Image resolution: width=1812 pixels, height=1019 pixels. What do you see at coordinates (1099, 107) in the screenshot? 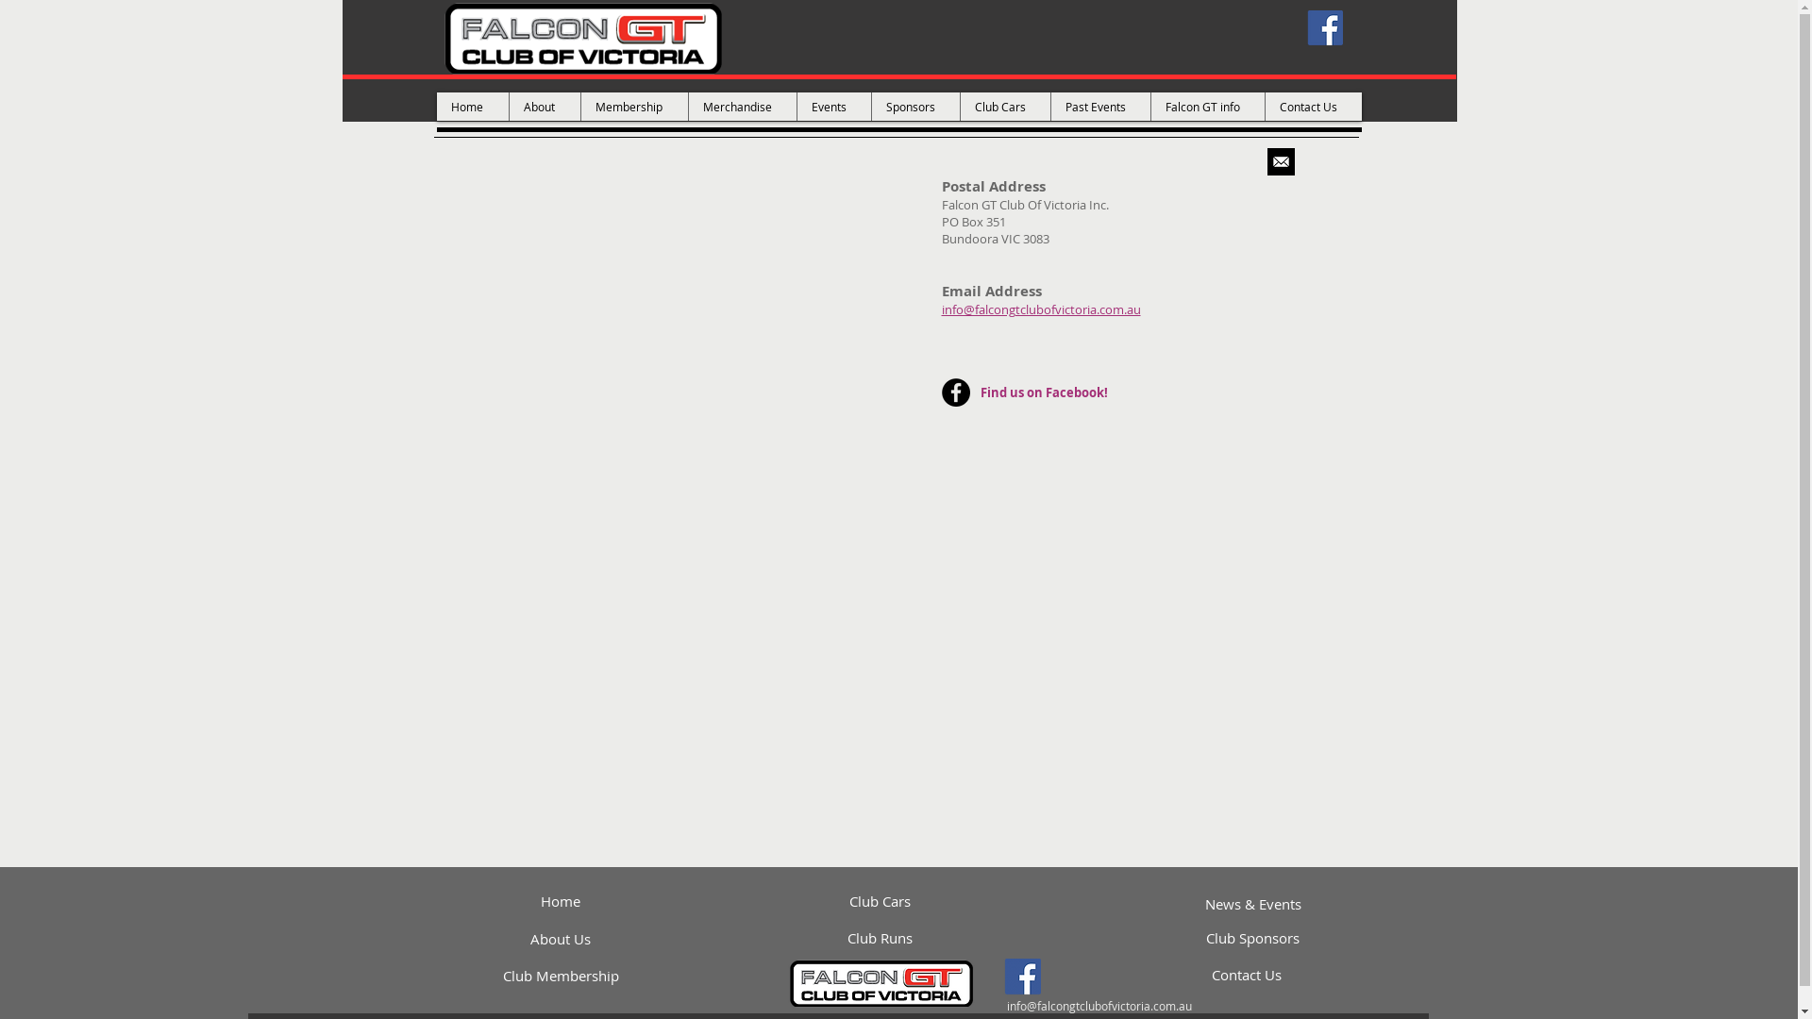
I see `Past Events` at bounding box center [1099, 107].